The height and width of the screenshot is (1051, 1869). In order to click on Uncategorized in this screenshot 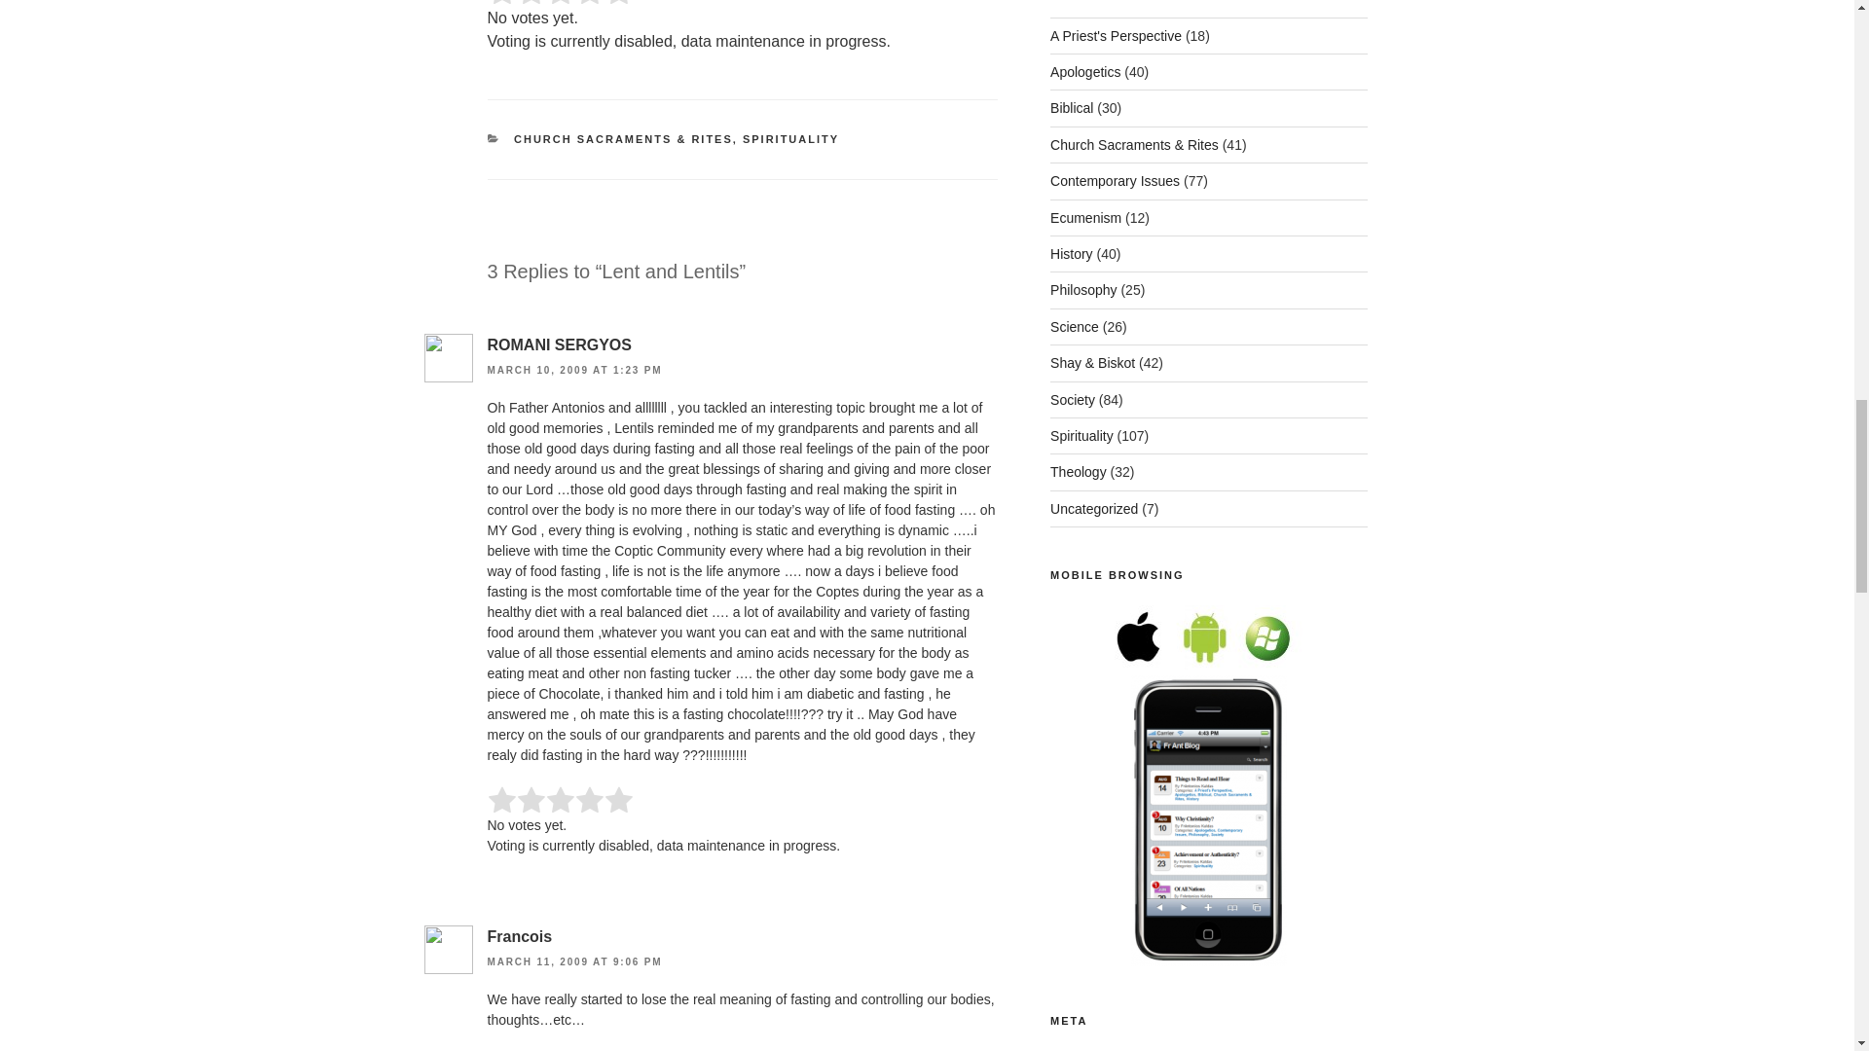, I will do `click(1094, 509)`.